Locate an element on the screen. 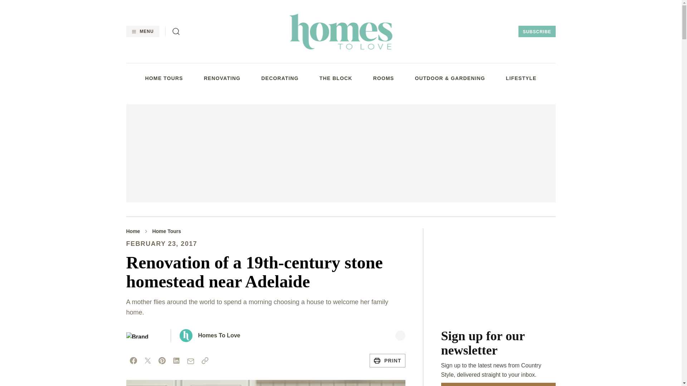 The height and width of the screenshot is (386, 687). RENOVATING is located at coordinates (222, 78).